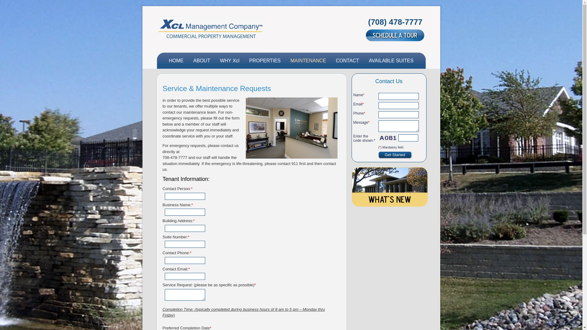 This screenshot has width=587, height=330. I want to click on CONTACT, so click(347, 61).